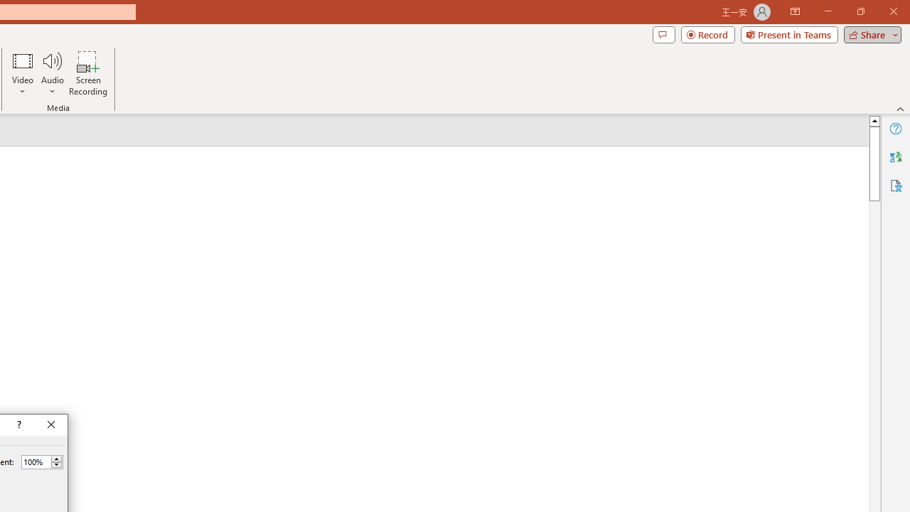 Image resolution: width=910 pixels, height=512 pixels. I want to click on Video, so click(23, 73).